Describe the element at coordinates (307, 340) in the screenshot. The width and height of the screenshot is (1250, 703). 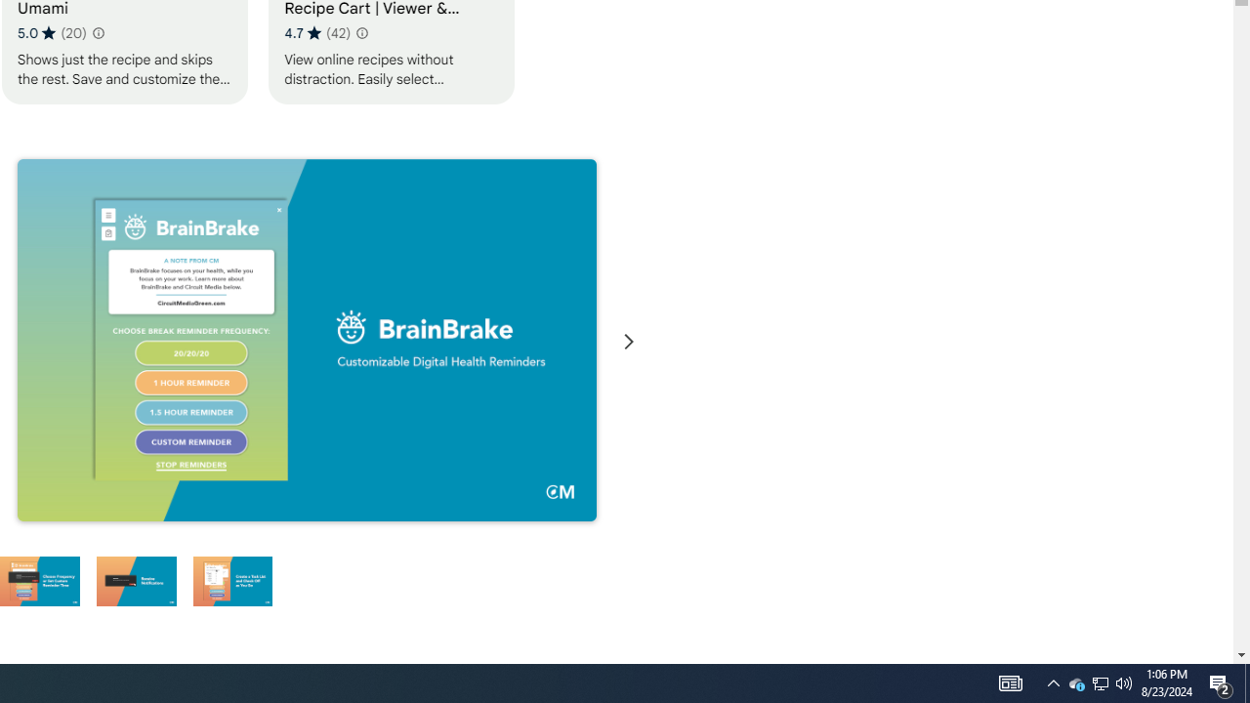
I see `Item media 2 screenshot` at that location.